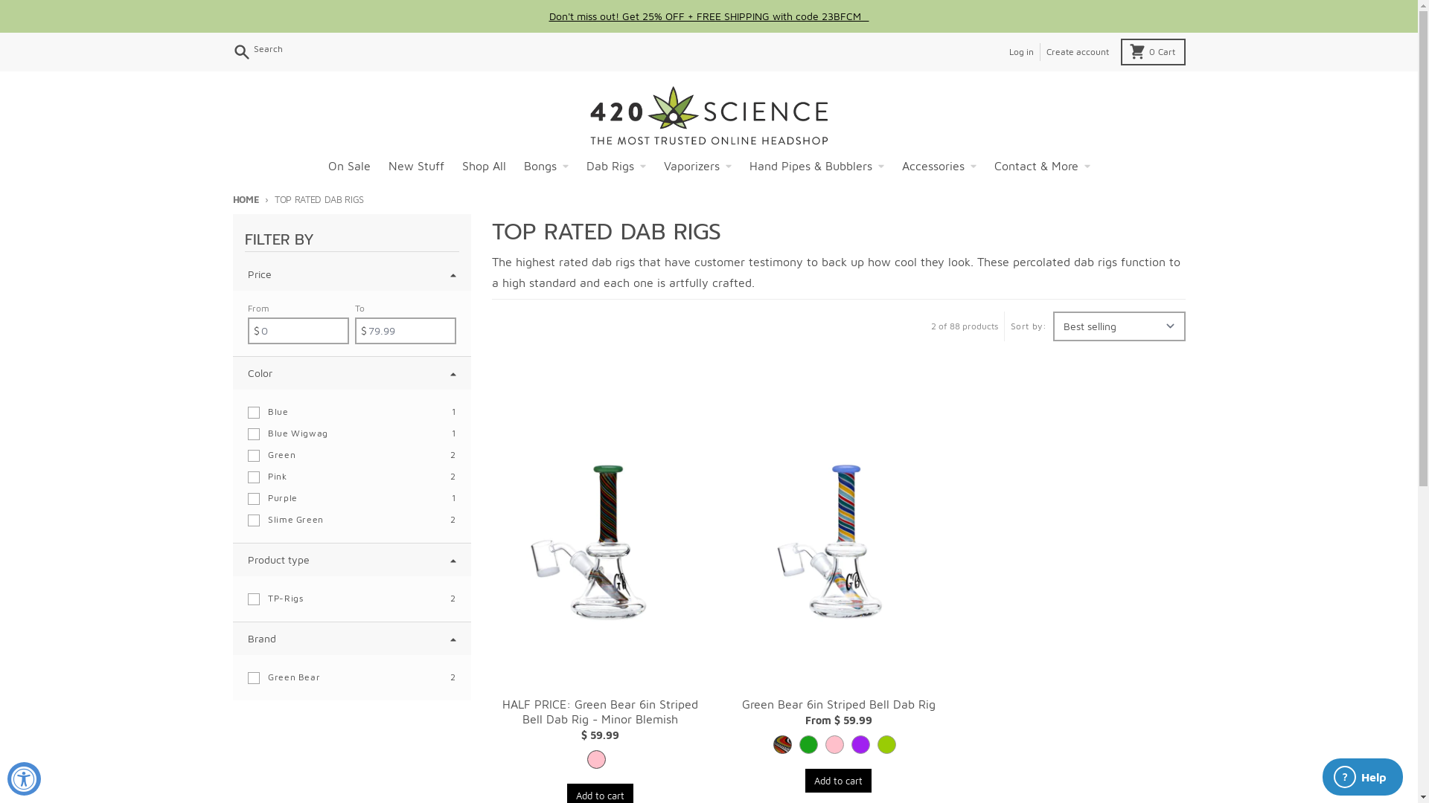 Image resolution: width=1429 pixels, height=803 pixels. I want to click on Create account, so click(1076, 52).